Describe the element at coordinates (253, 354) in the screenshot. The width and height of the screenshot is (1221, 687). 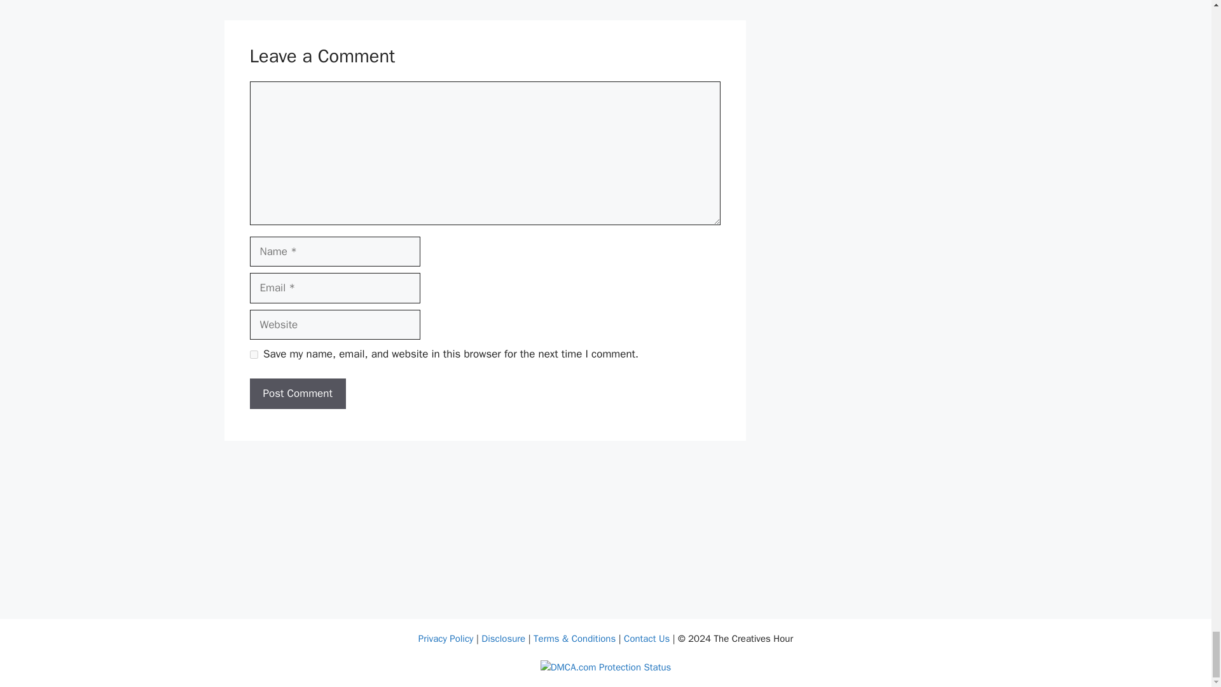
I see `yes` at that location.